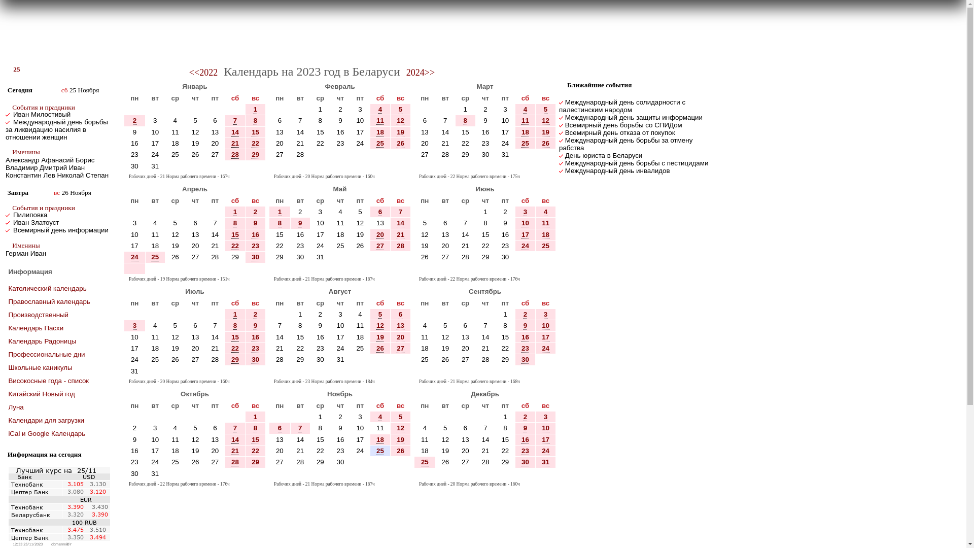 The height and width of the screenshot is (548, 974). Describe the element at coordinates (321, 121) in the screenshot. I see `8` at that location.